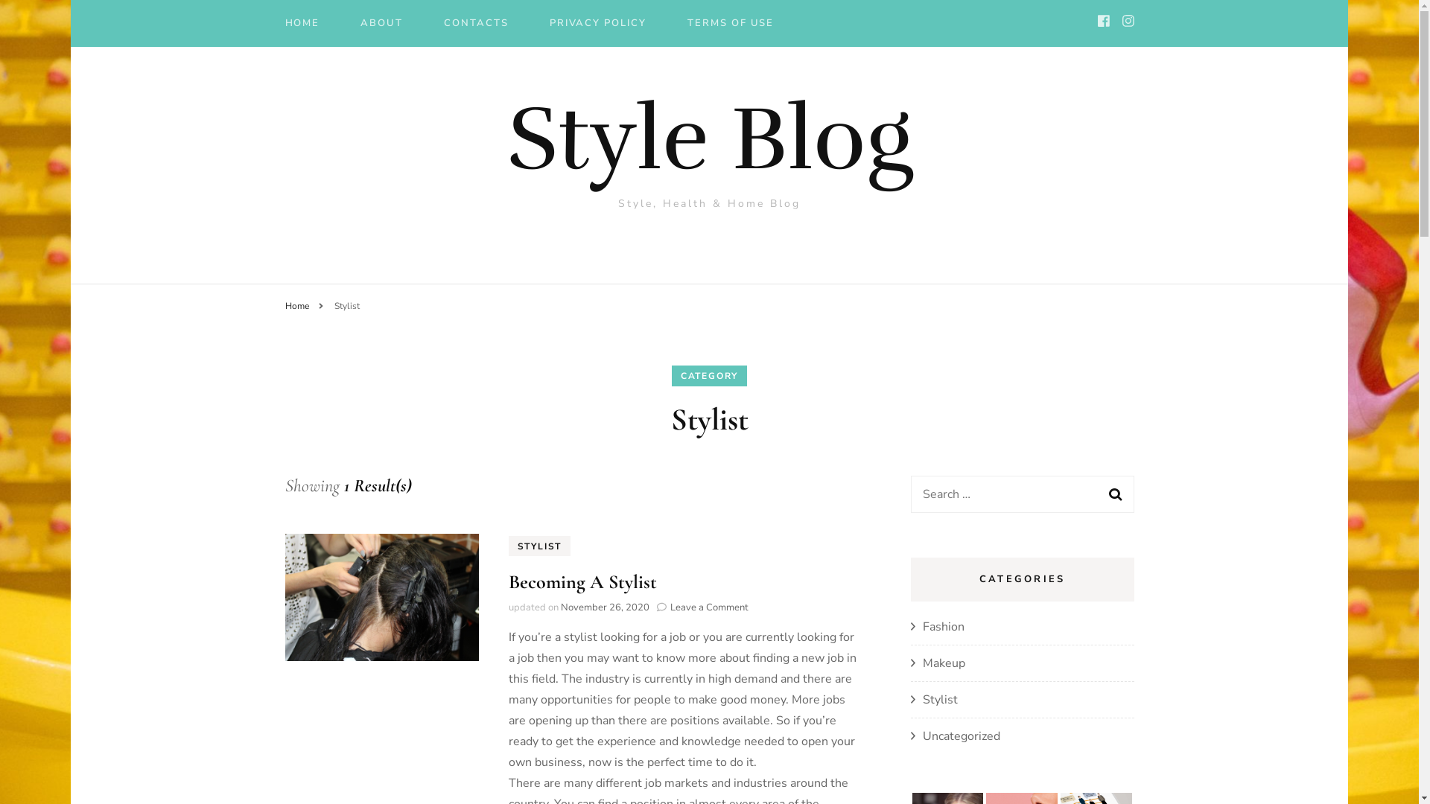  What do you see at coordinates (296, 306) in the screenshot?
I see `Home` at bounding box center [296, 306].